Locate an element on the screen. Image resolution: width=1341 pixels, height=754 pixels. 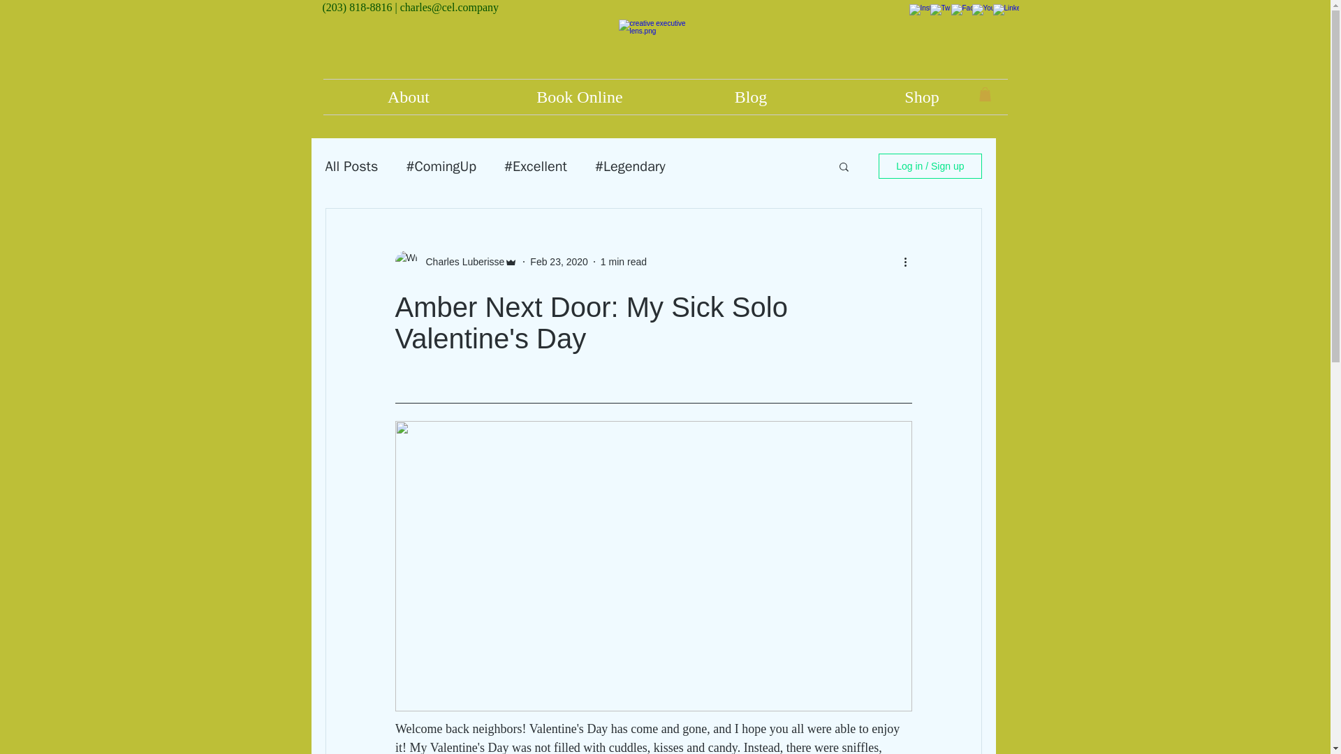
All Posts is located at coordinates (352, 165).